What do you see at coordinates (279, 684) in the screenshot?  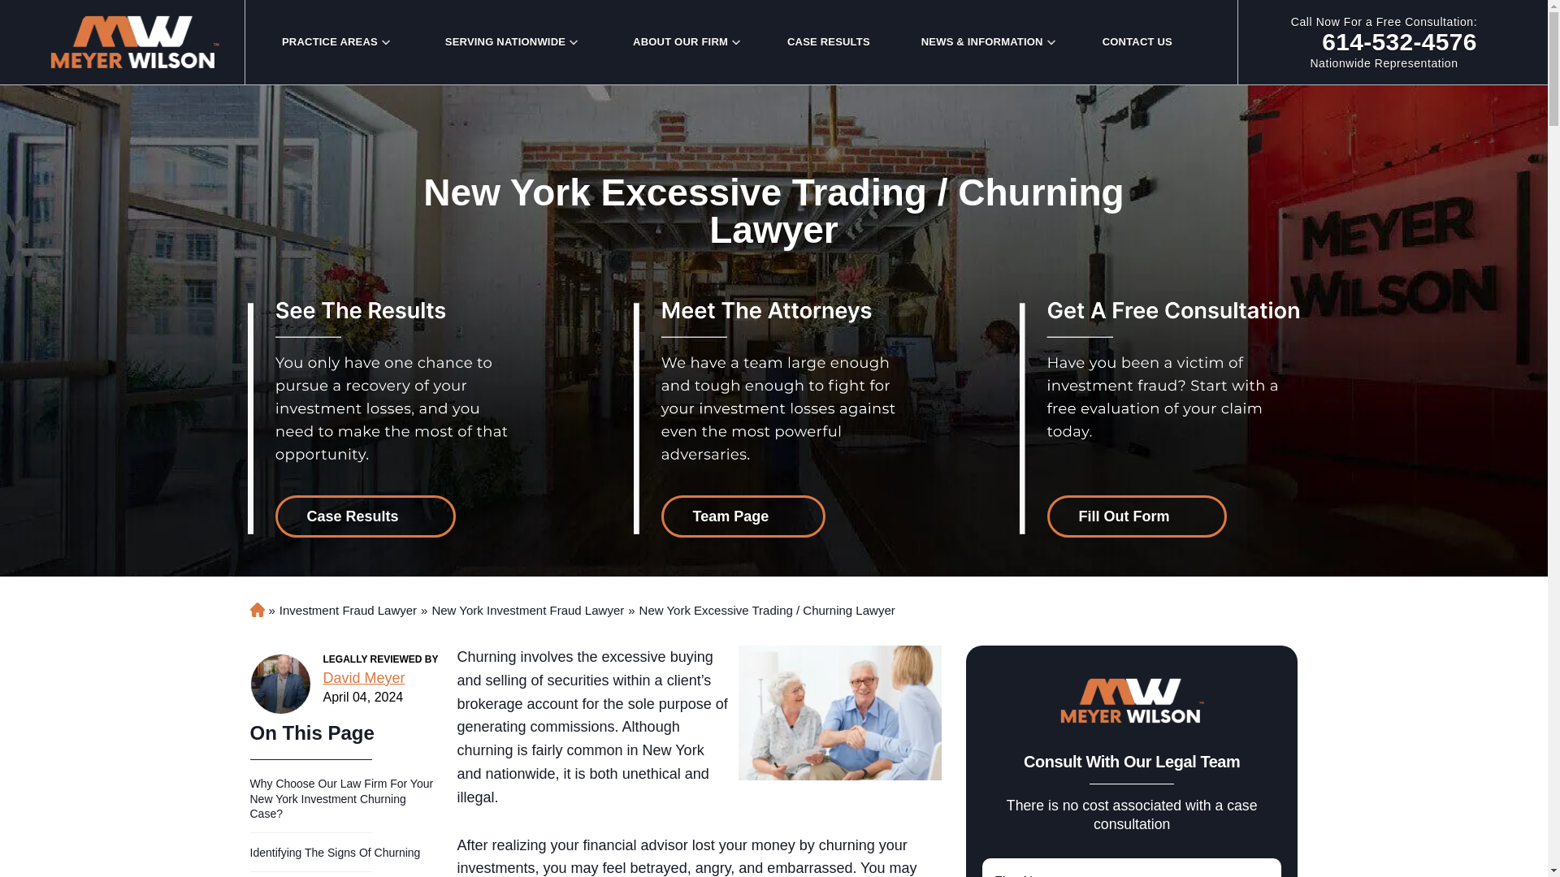 I see `David Meyer` at bounding box center [279, 684].